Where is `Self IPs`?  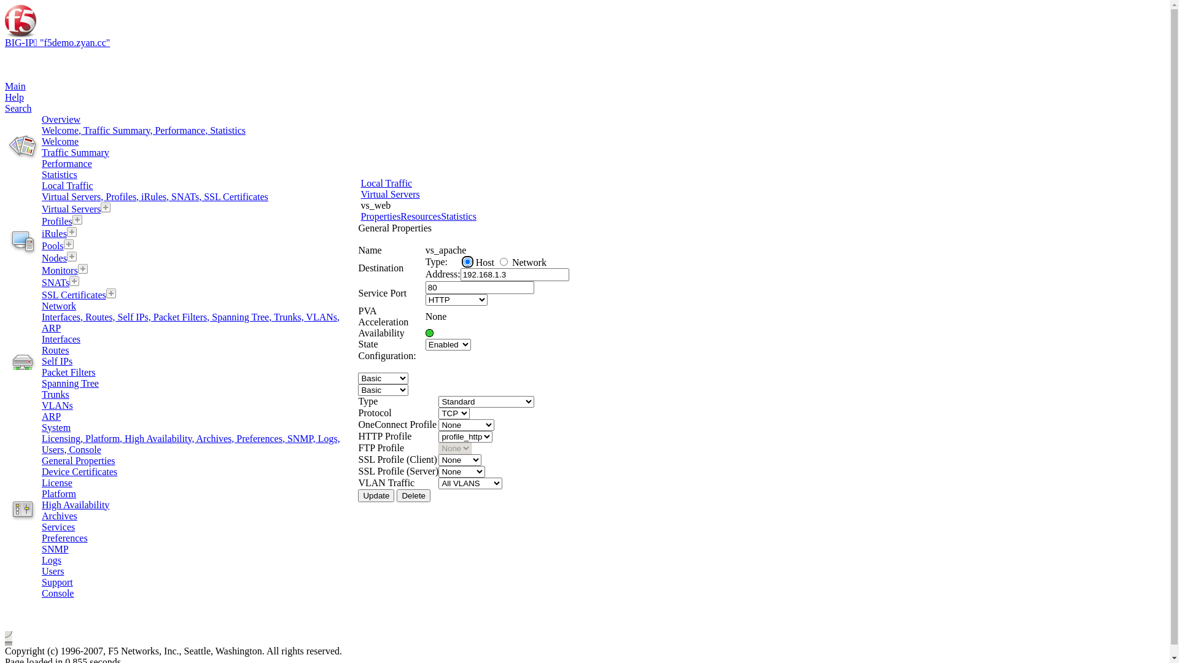 Self IPs is located at coordinates (57, 361).